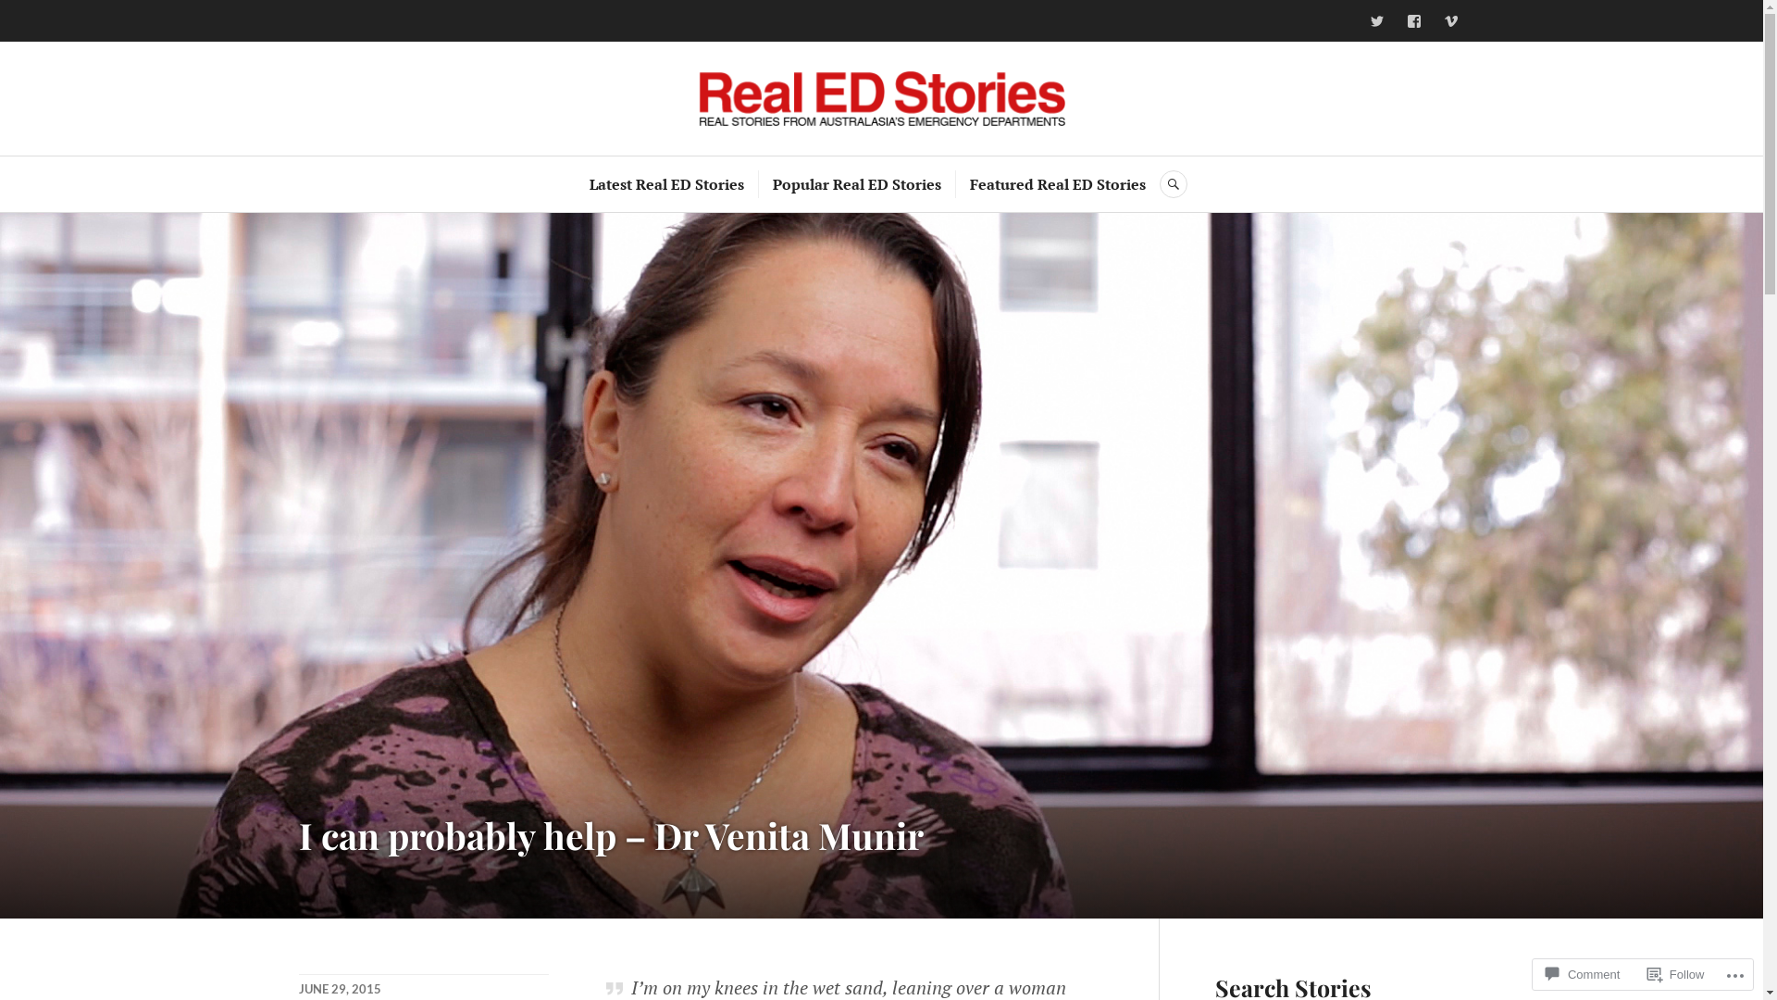  Describe the element at coordinates (1676, 974) in the screenshot. I see `Follow` at that location.